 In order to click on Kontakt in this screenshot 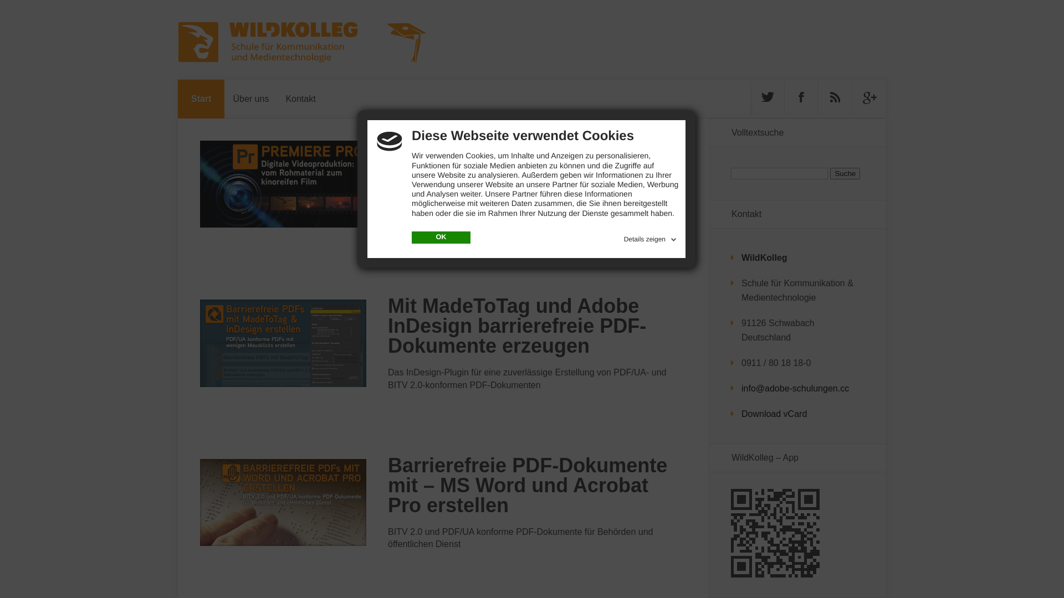, I will do `click(300, 99)`.